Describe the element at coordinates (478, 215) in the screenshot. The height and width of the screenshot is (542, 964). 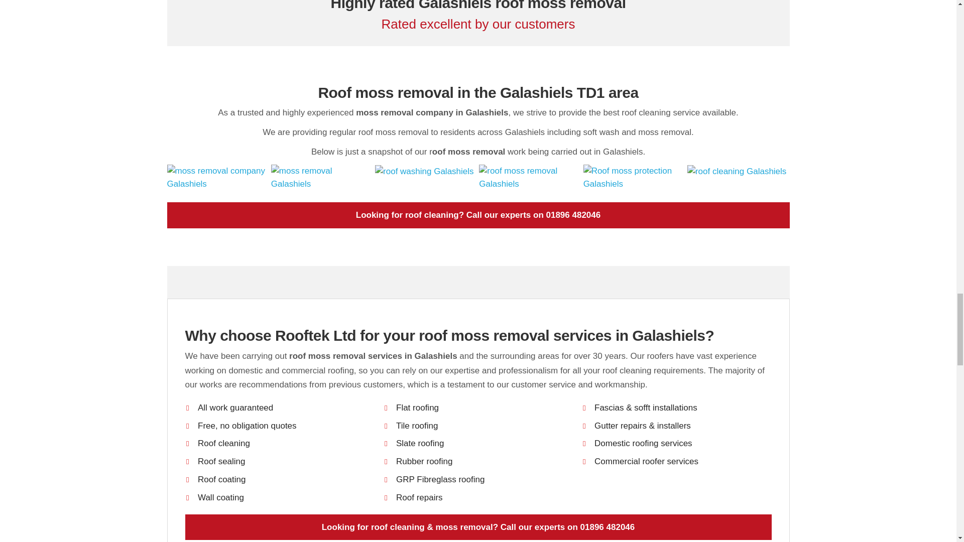
I see `Looking for roof cleaning? Call our experts on 01896 482046` at that location.